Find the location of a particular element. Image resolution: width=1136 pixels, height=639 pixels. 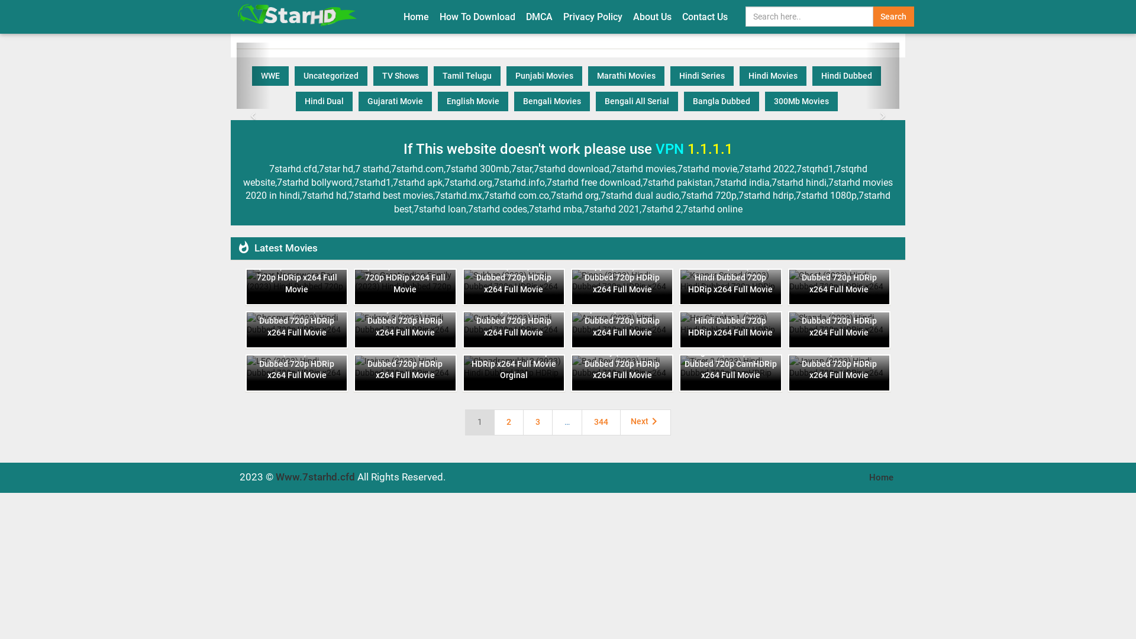

2 is located at coordinates (509, 422).